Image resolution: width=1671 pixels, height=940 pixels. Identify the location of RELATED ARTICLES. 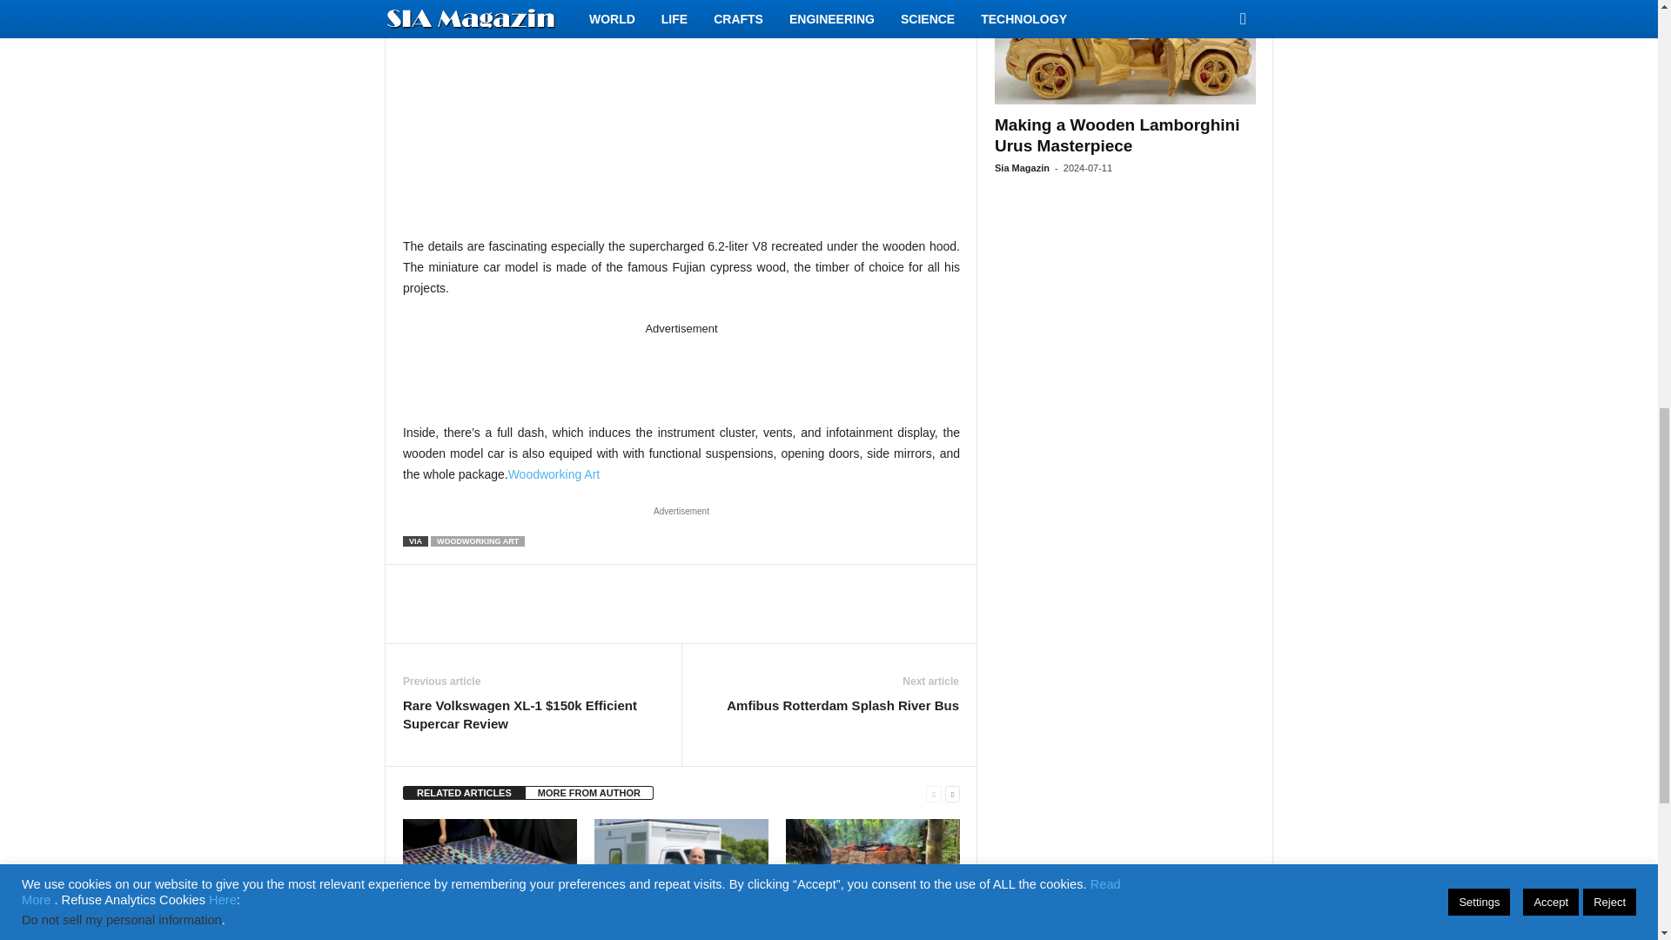
(464, 792).